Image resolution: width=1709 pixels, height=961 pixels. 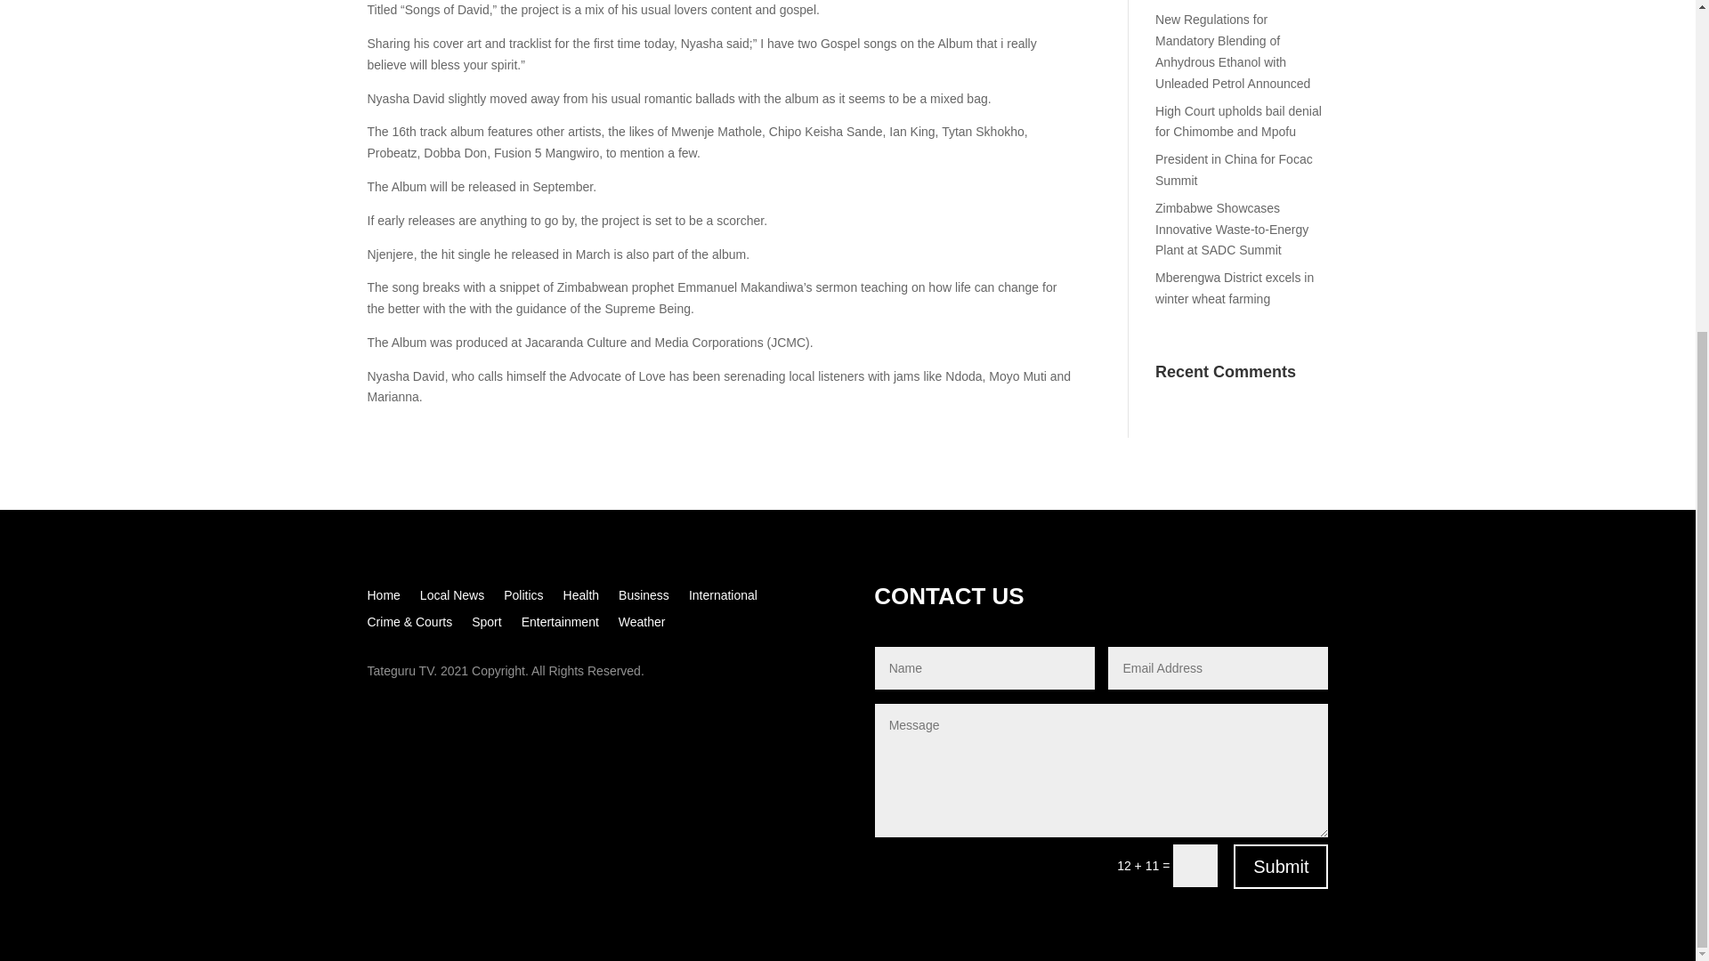 I want to click on President in China for Focac Summit, so click(x=1234, y=169).